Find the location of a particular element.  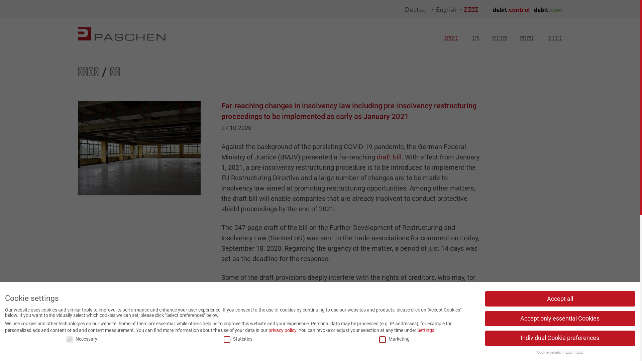

Deutsch is located at coordinates (417, 9).